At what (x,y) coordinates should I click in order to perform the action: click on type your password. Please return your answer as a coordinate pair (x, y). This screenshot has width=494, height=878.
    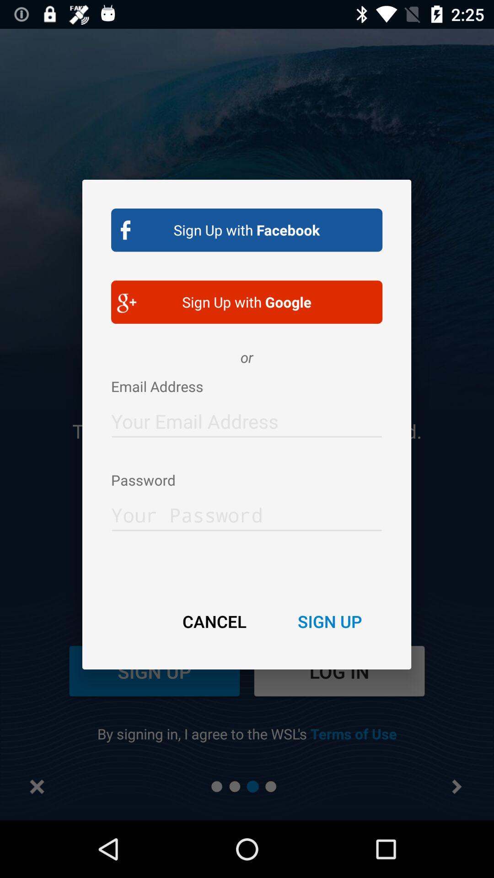
    Looking at the image, I should click on (247, 512).